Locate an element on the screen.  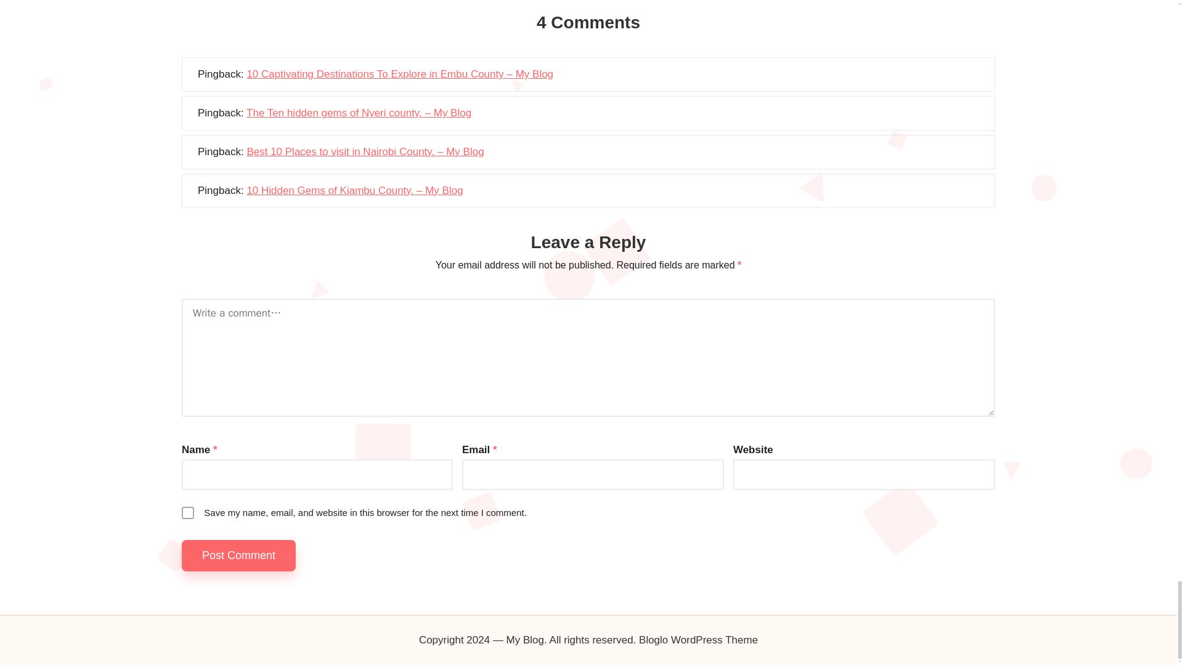
Post Comment is located at coordinates (239, 555).